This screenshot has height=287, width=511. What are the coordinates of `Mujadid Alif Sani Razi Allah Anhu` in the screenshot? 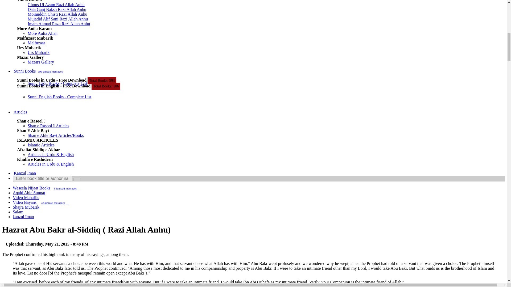 It's located at (57, 19).